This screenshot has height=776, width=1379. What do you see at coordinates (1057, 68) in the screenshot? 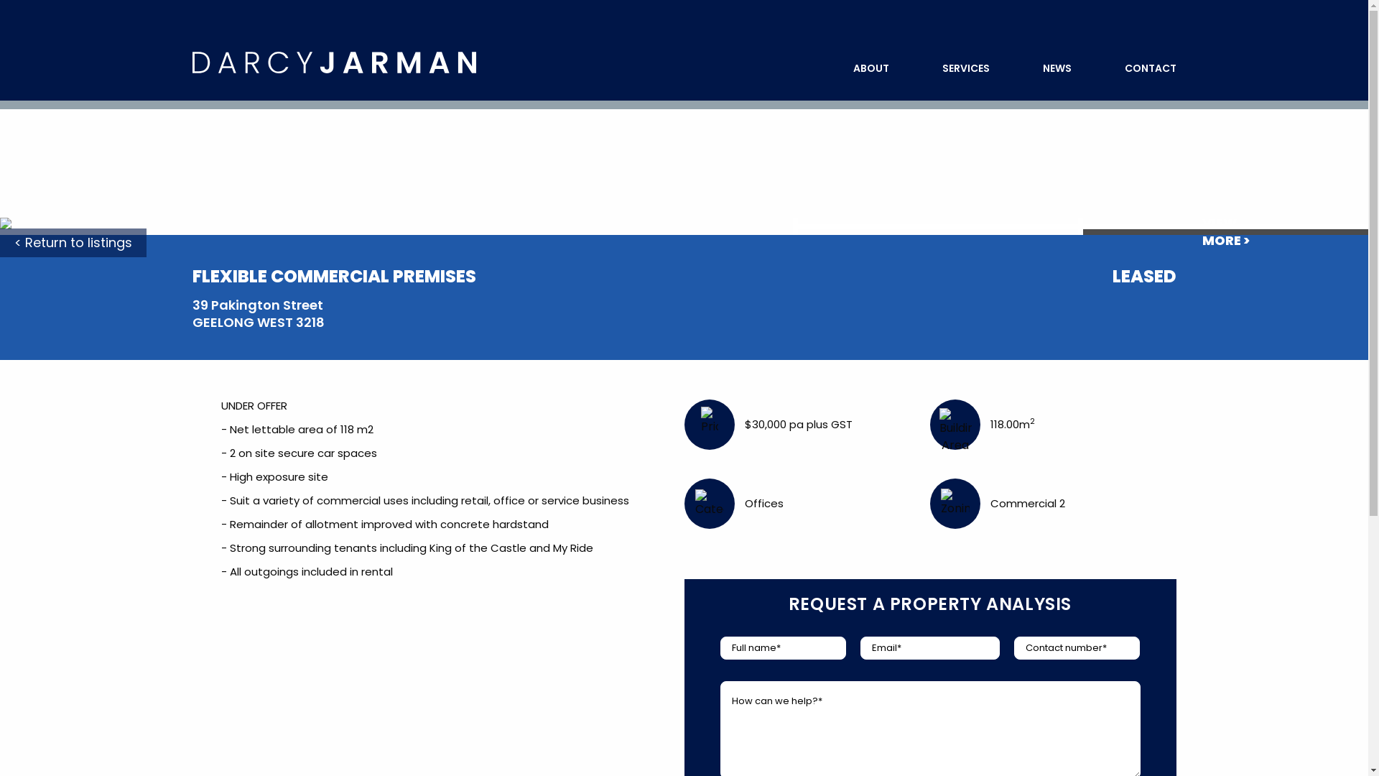
I see `NEWS` at bounding box center [1057, 68].